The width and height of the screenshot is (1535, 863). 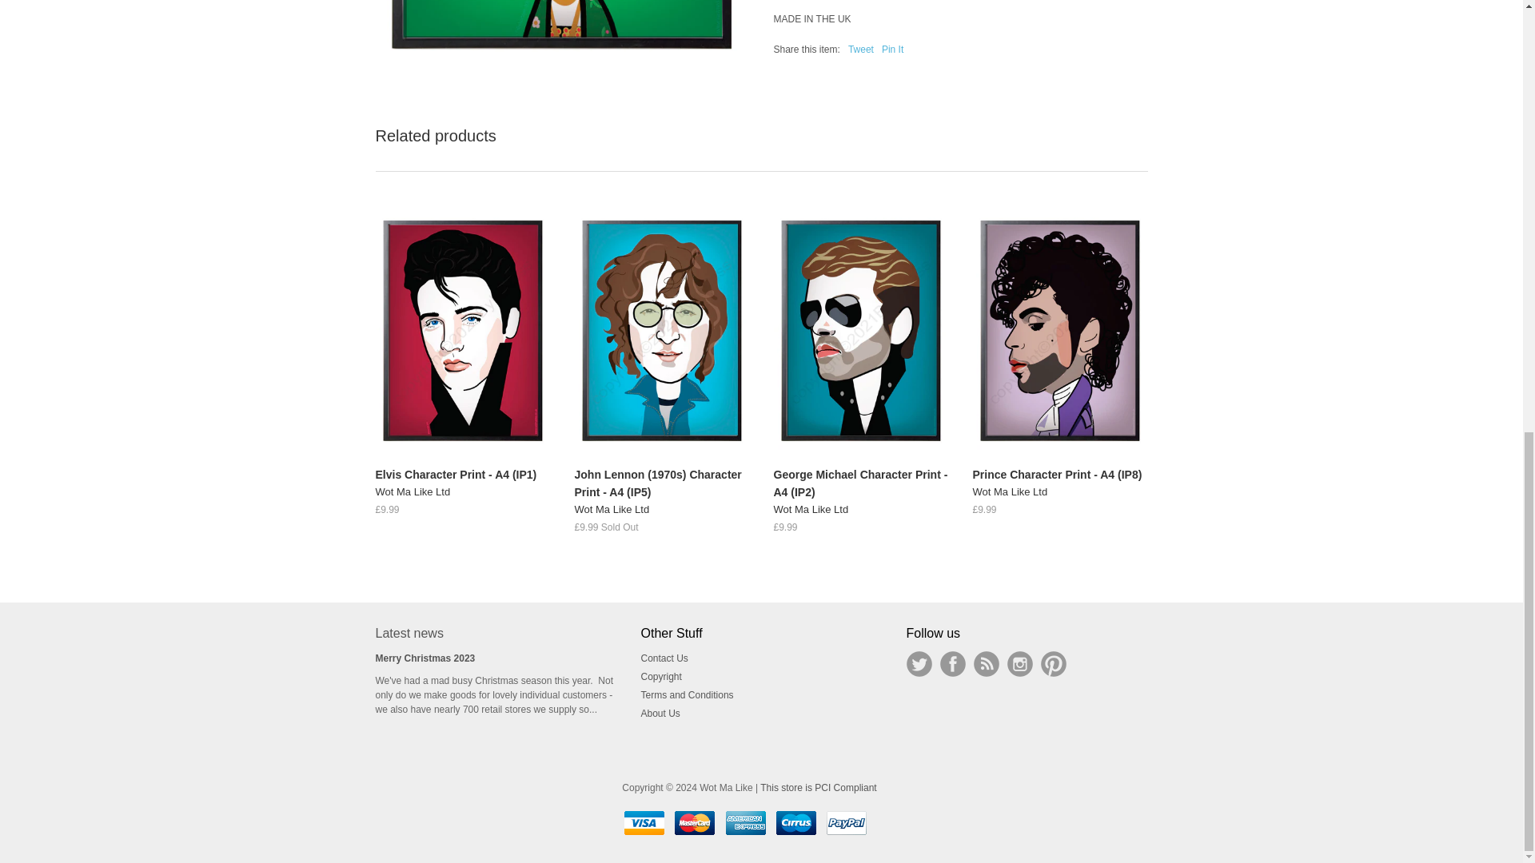 I want to click on Wot Ma Like  on Instagram, so click(x=1020, y=663).